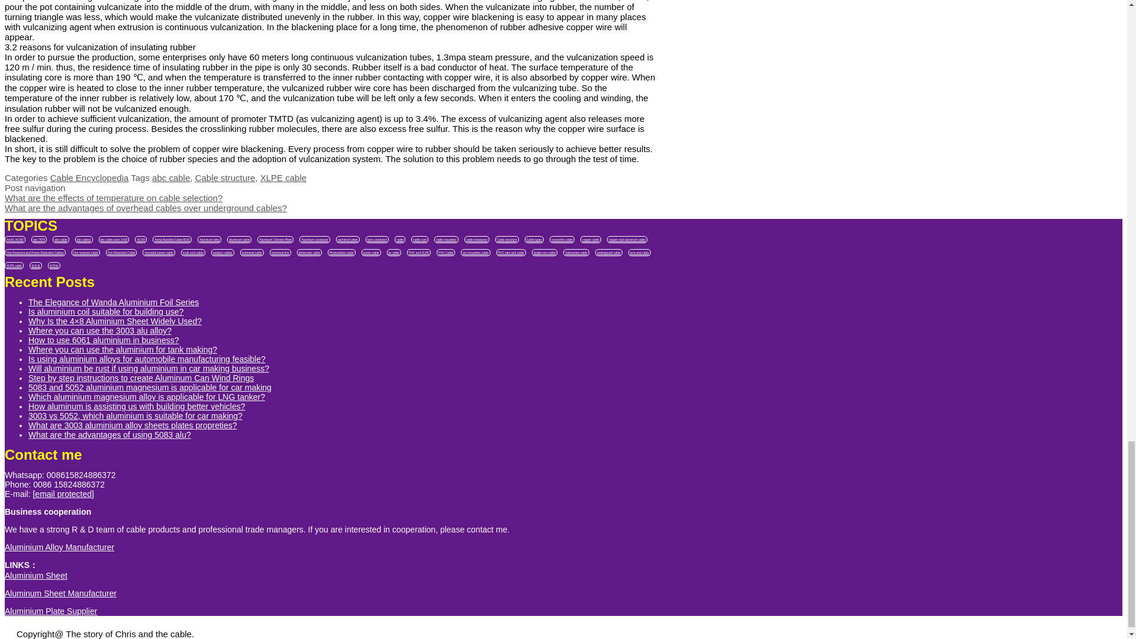 The image size is (1136, 639). Describe the element at coordinates (446, 239) in the screenshot. I see `cable insualtion` at that location.